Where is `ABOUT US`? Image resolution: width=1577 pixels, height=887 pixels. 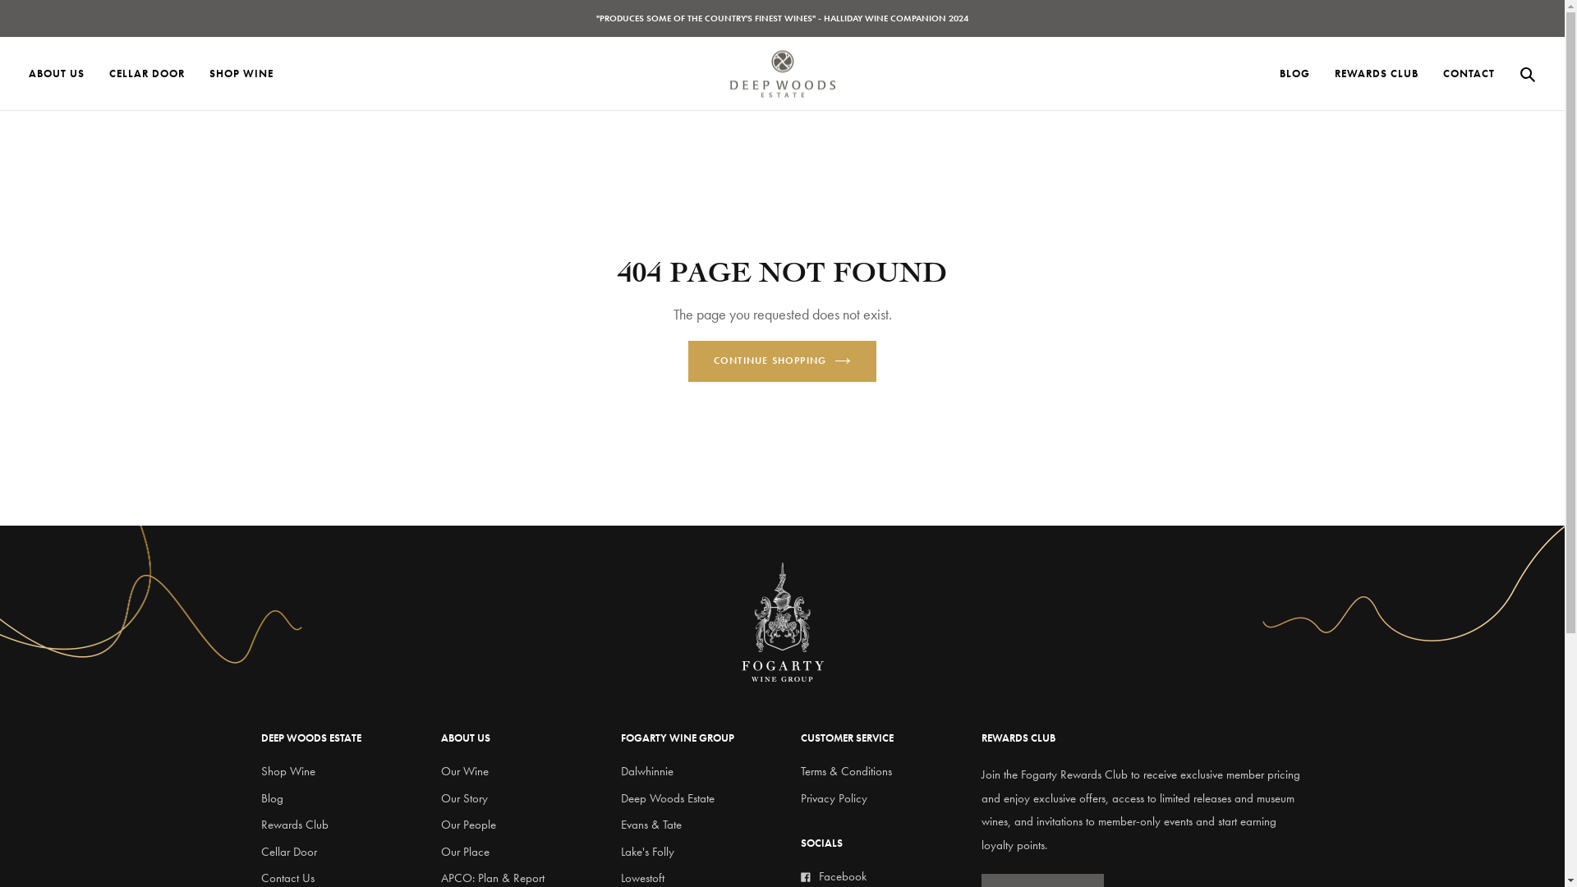 ABOUT US is located at coordinates (57, 74).